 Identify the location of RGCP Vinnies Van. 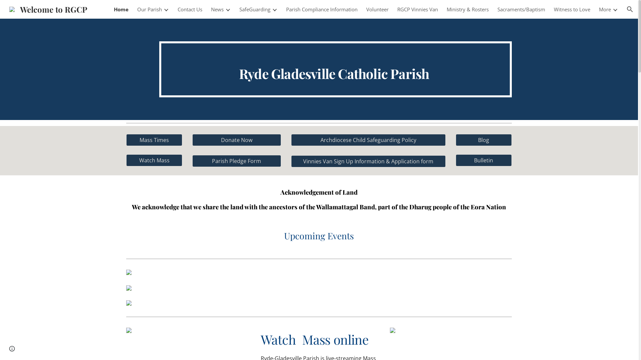
(418, 9).